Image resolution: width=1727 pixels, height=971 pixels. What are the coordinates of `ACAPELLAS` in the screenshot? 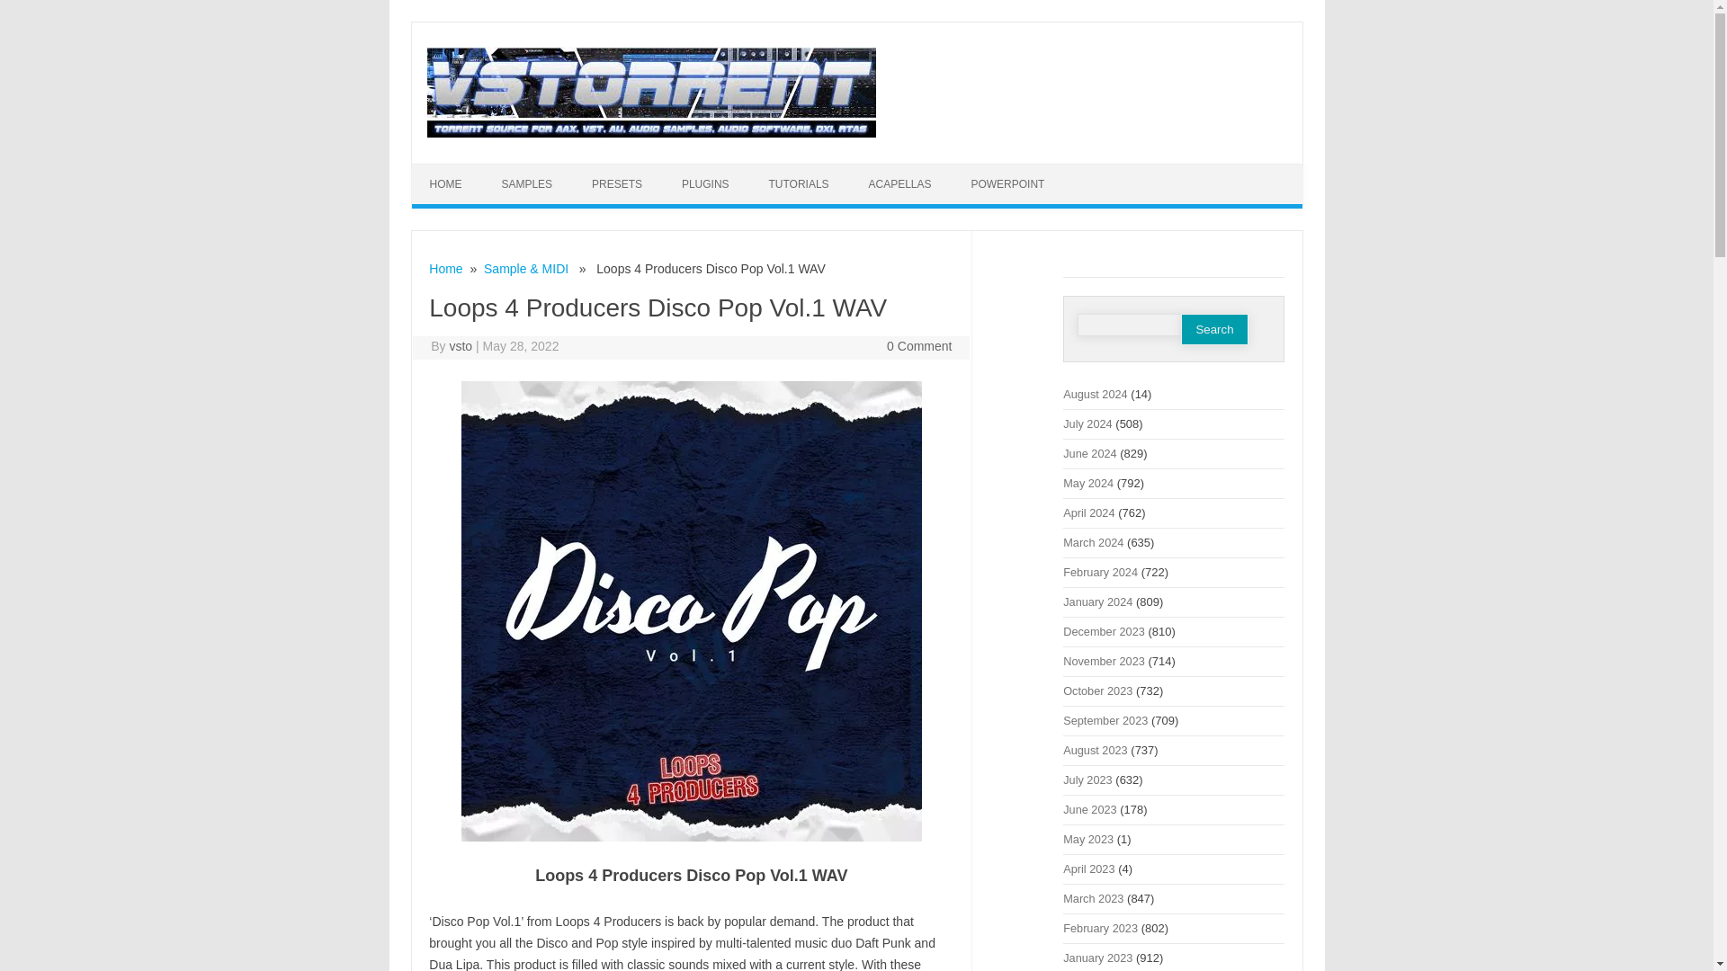 It's located at (899, 183).